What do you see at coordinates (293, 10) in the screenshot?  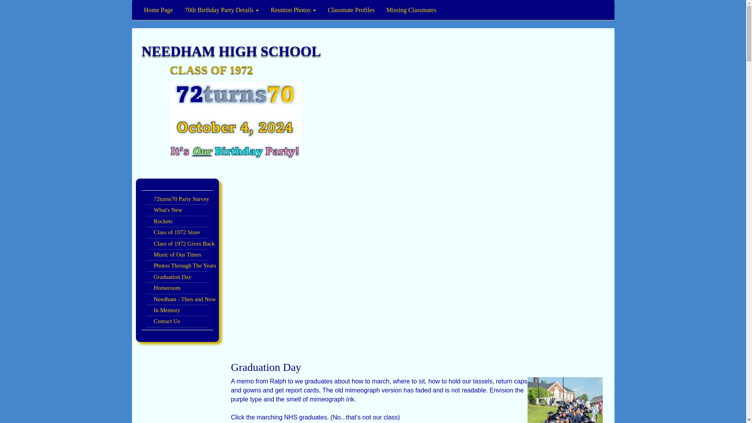 I see `Reunion Photos` at bounding box center [293, 10].